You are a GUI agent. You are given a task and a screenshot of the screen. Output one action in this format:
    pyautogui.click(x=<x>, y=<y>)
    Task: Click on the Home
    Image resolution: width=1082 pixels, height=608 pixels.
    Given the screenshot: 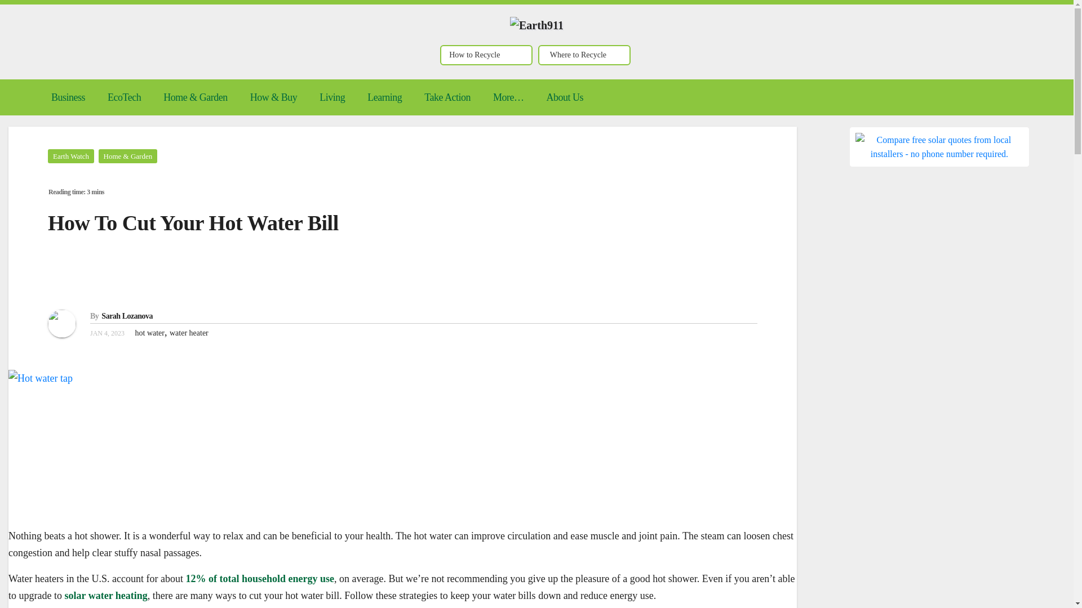 What is the action you would take?
    pyautogui.click(x=28, y=89)
    